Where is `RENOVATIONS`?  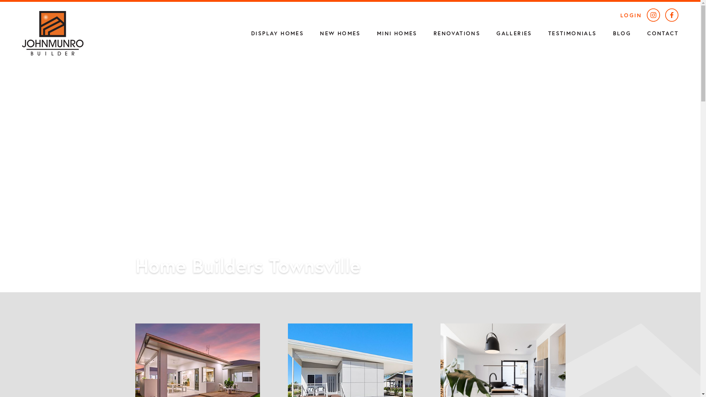 RENOVATIONS is located at coordinates (457, 33).